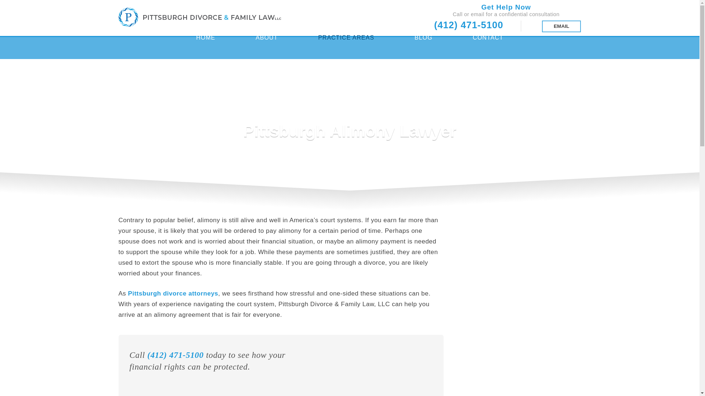 This screenshot has height=396, width=705. What do you see at coordinates (173, 293) in the screenshot?
I see `Pittsburgh divorce attorneys` at bounding box center [173, 293].